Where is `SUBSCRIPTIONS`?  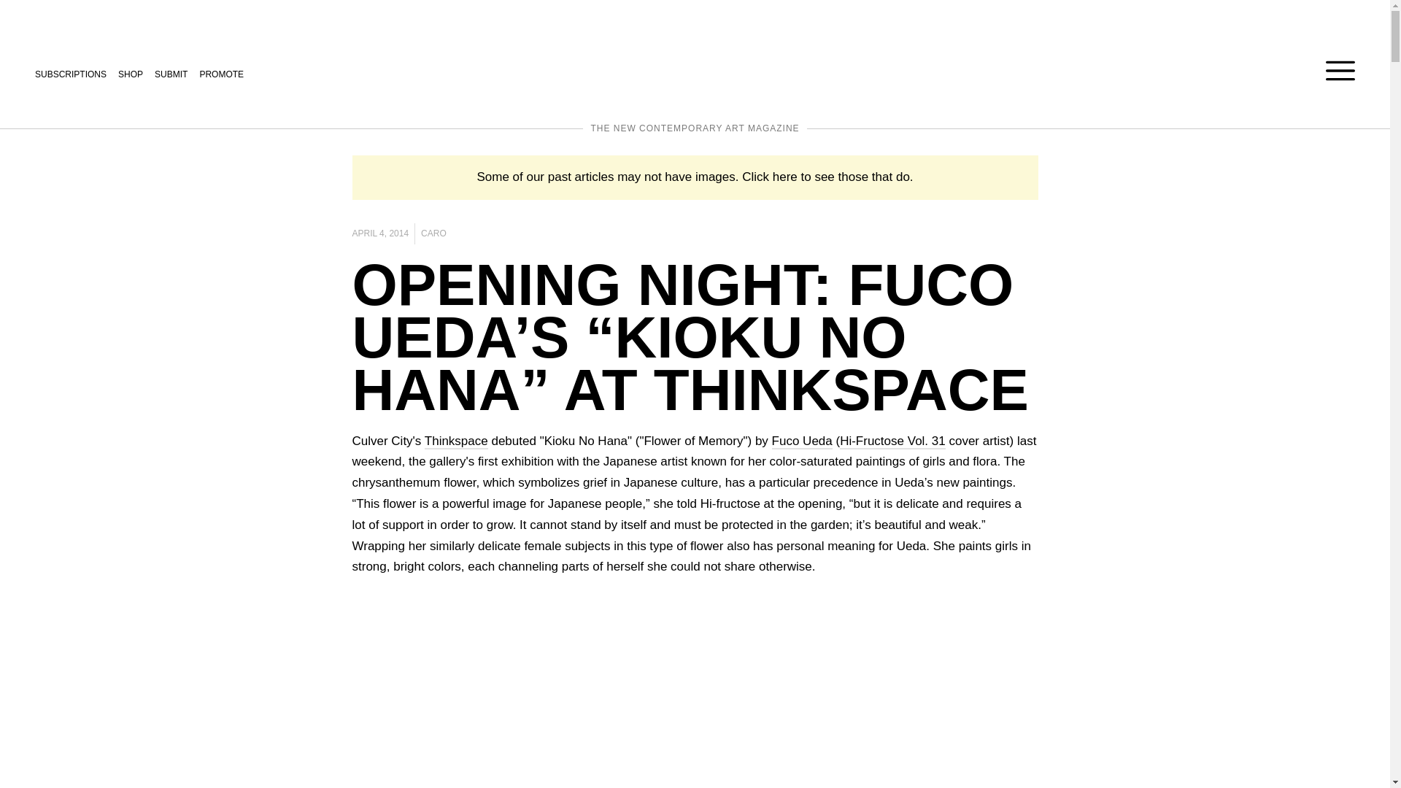
SUBSCRIPTIONS is located at coordinates (70, 73).